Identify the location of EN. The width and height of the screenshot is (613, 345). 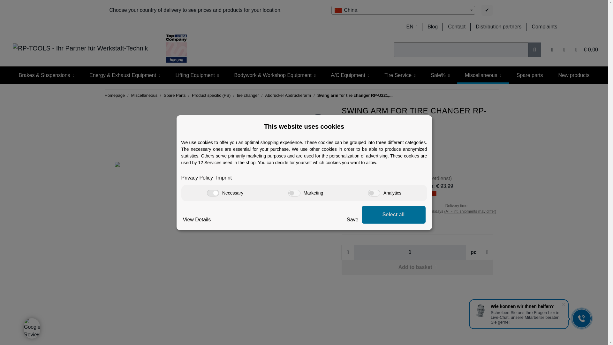
(411, 27).